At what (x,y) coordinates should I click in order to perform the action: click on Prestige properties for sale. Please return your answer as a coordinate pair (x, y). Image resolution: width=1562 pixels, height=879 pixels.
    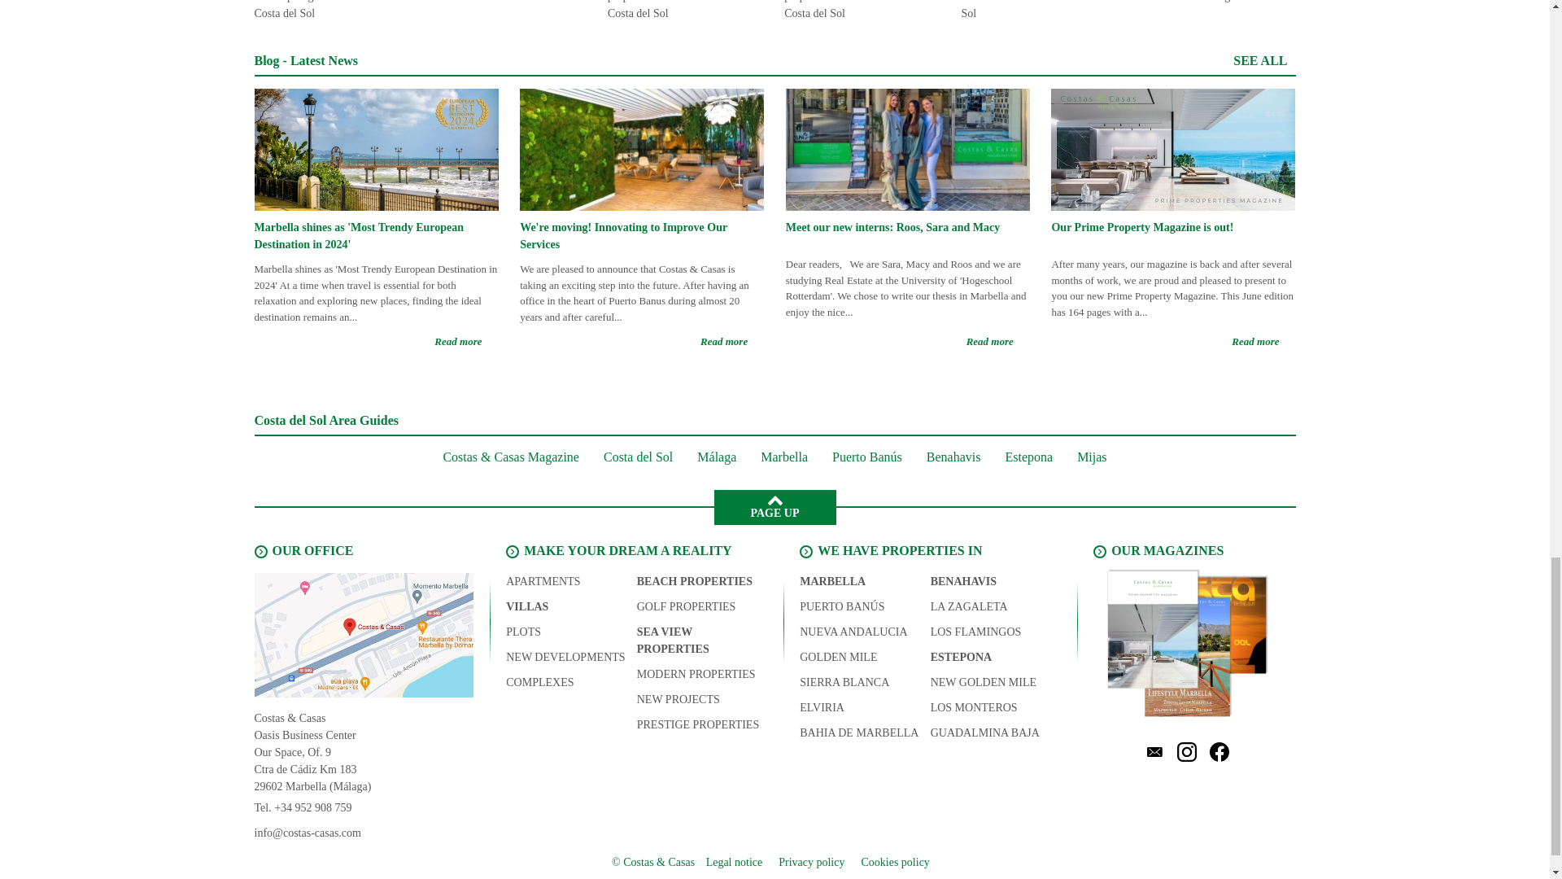
    Looking at the image, I should click on (698, 724).